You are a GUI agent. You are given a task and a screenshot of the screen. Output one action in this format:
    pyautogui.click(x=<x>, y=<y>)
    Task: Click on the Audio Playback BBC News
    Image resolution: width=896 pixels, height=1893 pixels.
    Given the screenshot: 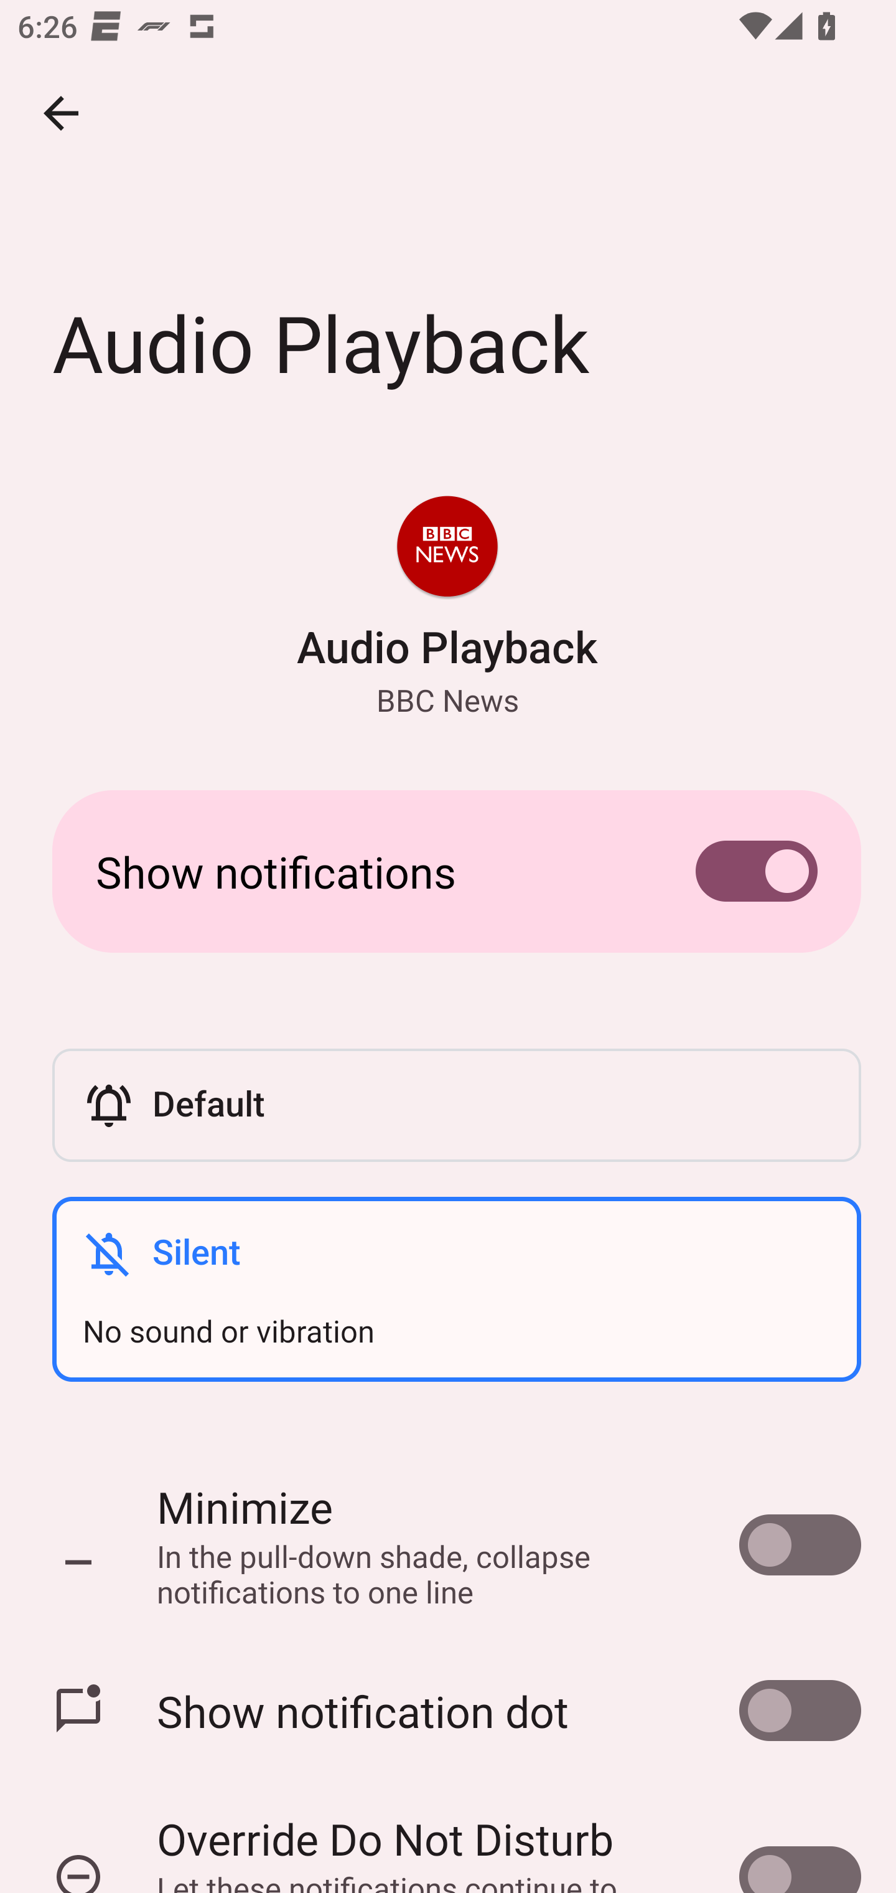 What is the action you would take?
    pyautogui.click(x=447, y=608)
    